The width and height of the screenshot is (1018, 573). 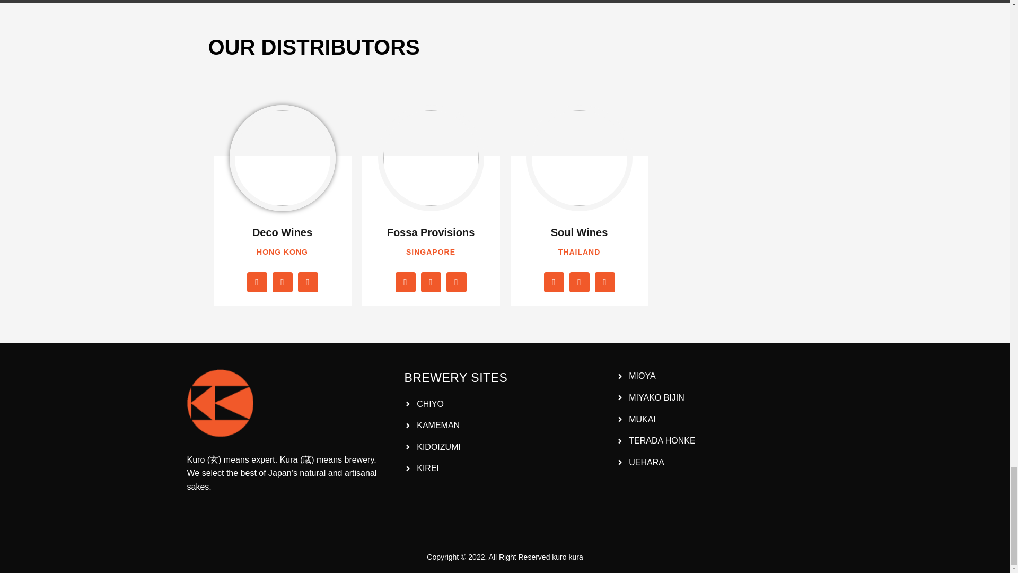 What do you see at coordinates (719, 376) in the screenshot?
I see `MIOYA` at bounding box center [719, 376].